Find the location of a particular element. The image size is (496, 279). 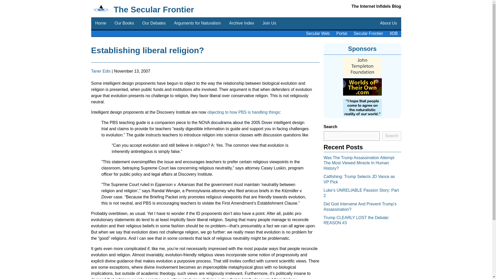

Secular Frontier is located at coordinates (368, 34).